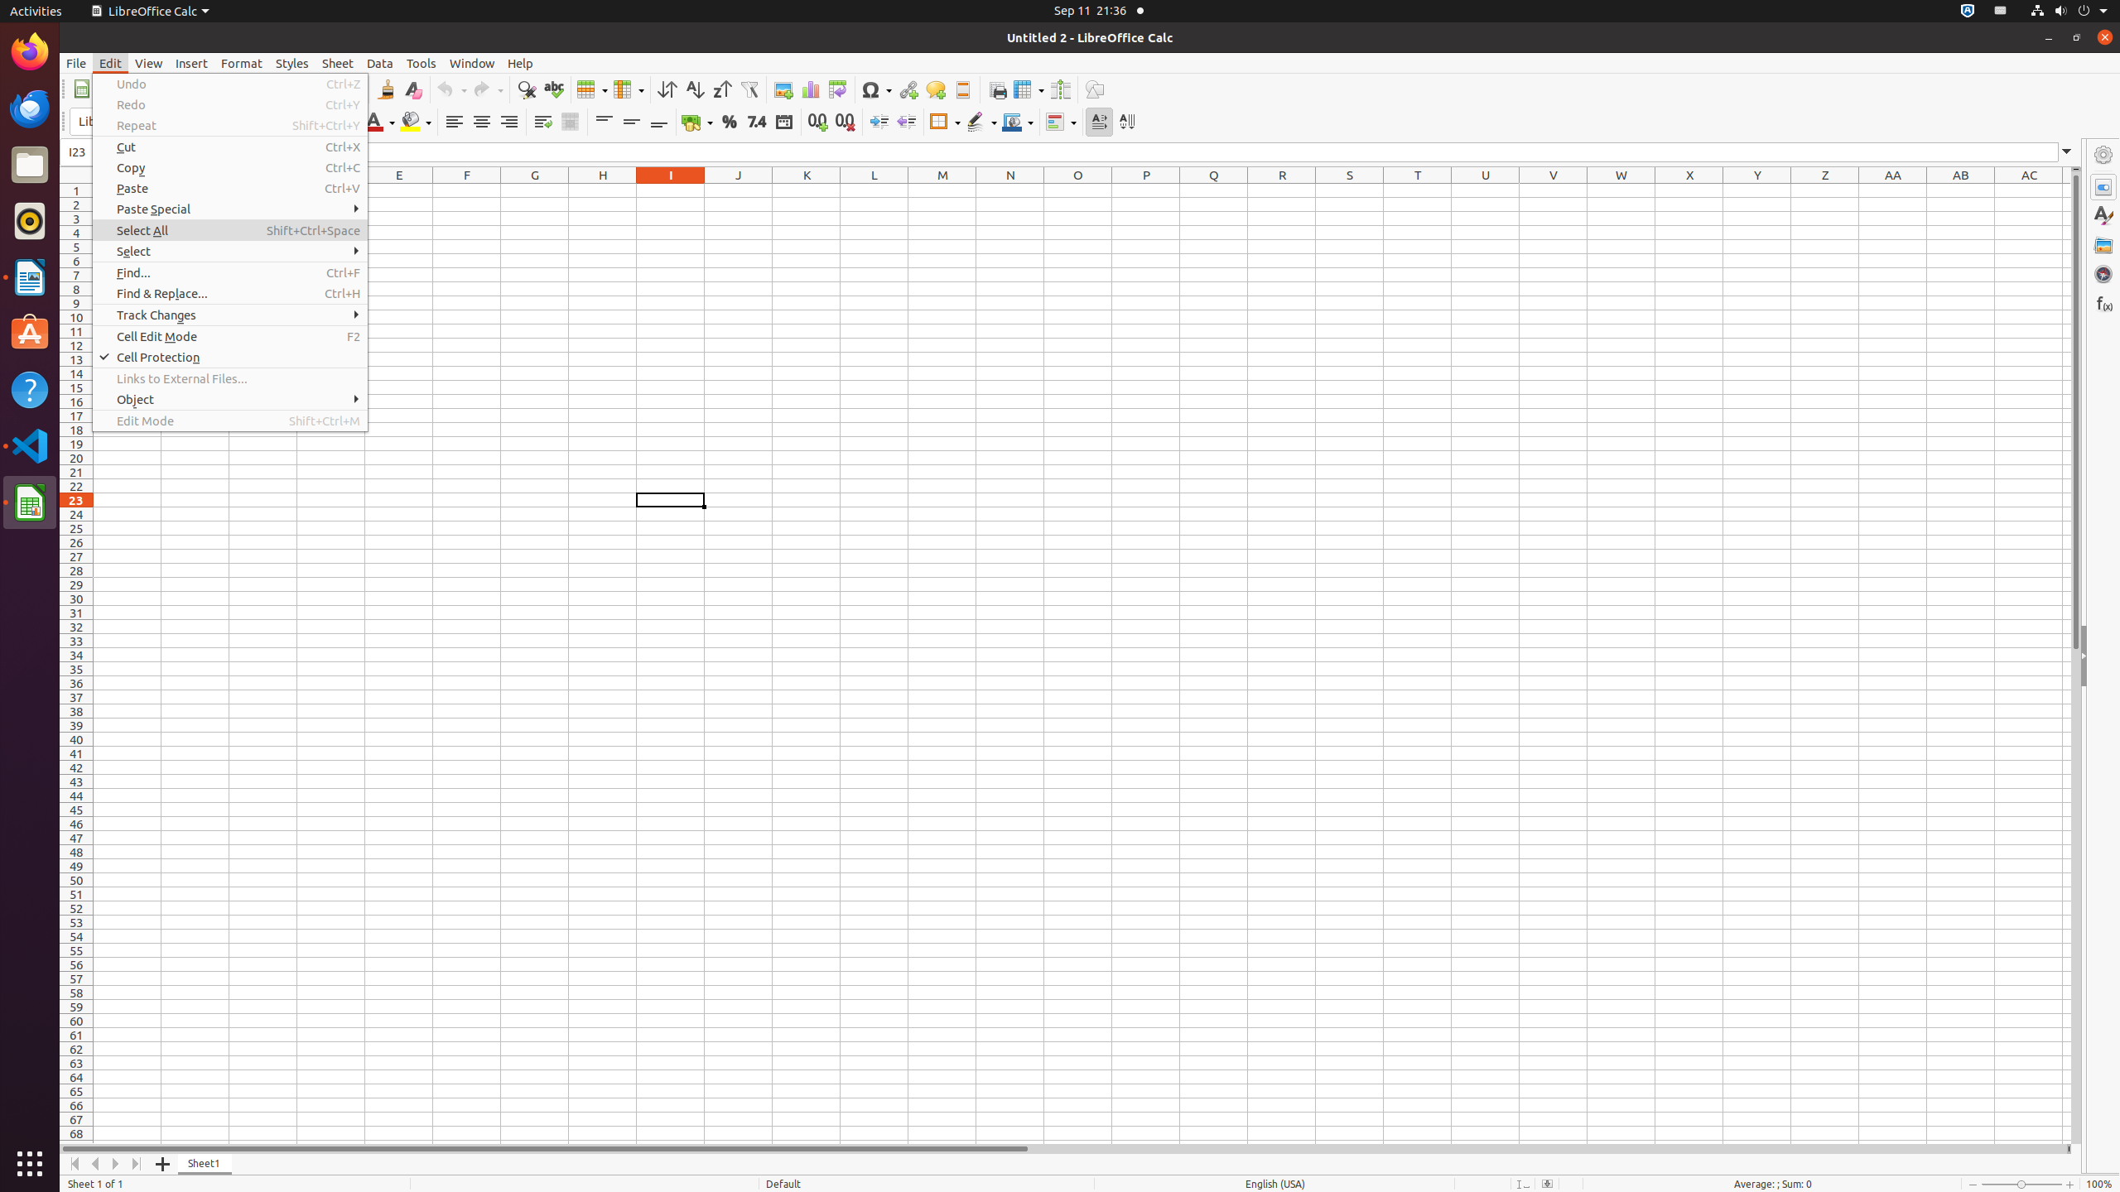 The image size is (2120, 1192). What do you see at coordinates (879, 123) in the screenshot?
I see `Increase` at bounding box center [879, 123].